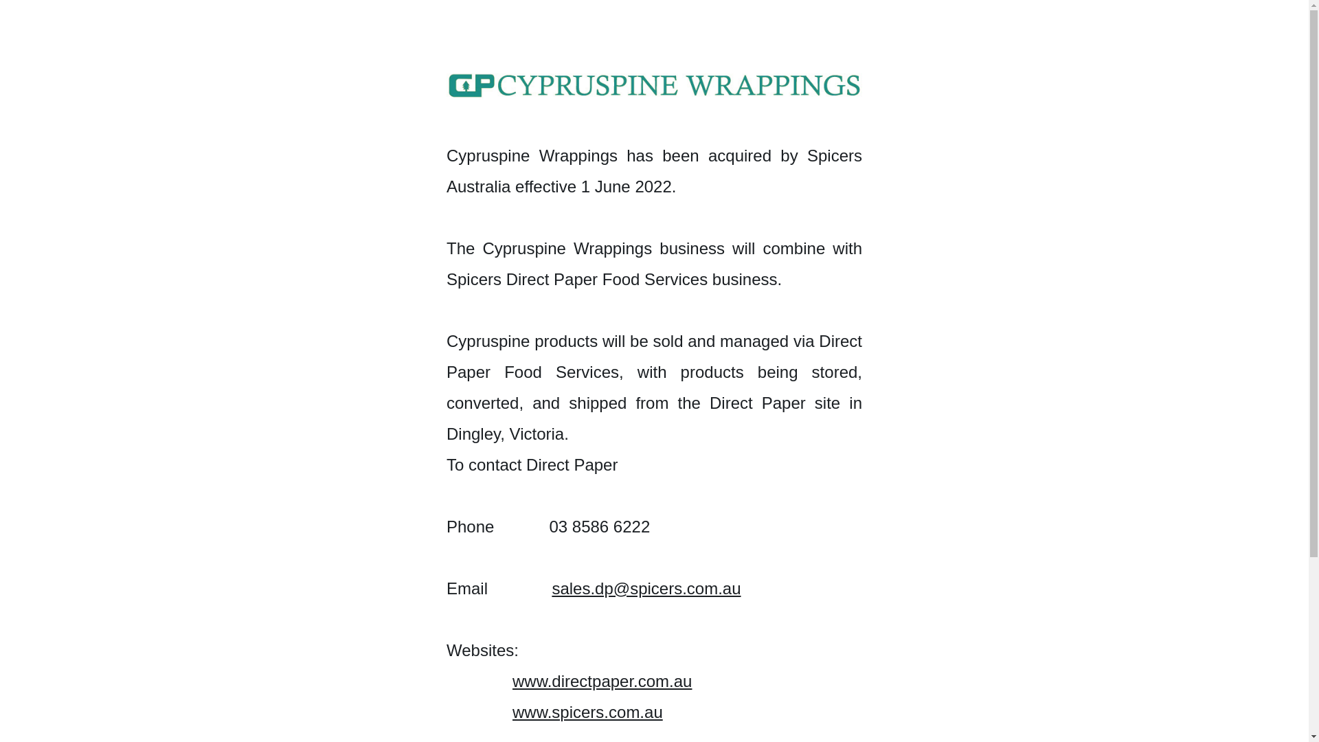 The width and height of the screenshot is (1319, 742). What do you see at coordinates (646, 588) in the screenshot?
I see `sales.dp@spicers.com.au` at bounding box center [646, 588].